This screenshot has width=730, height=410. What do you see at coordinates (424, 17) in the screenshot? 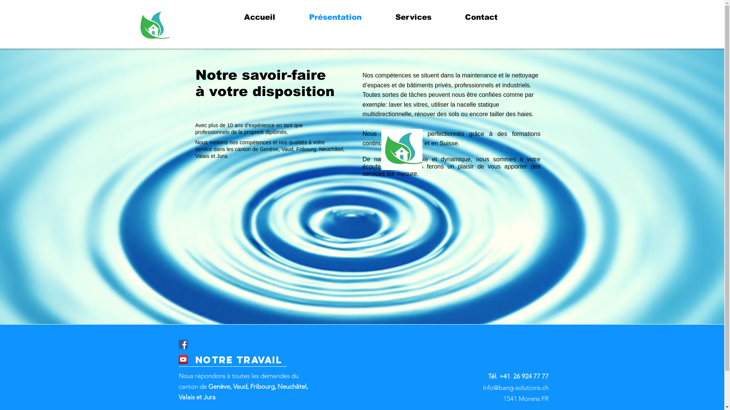
I see `Services` at bounding box center [424, 17].